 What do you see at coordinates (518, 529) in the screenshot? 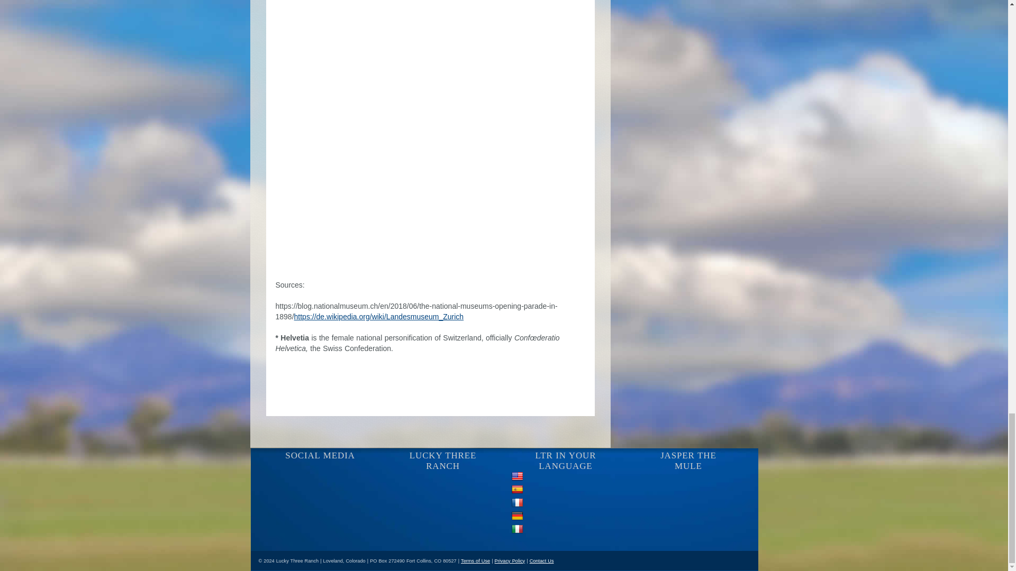
I see `Italian` at bounding box center [518, 529].